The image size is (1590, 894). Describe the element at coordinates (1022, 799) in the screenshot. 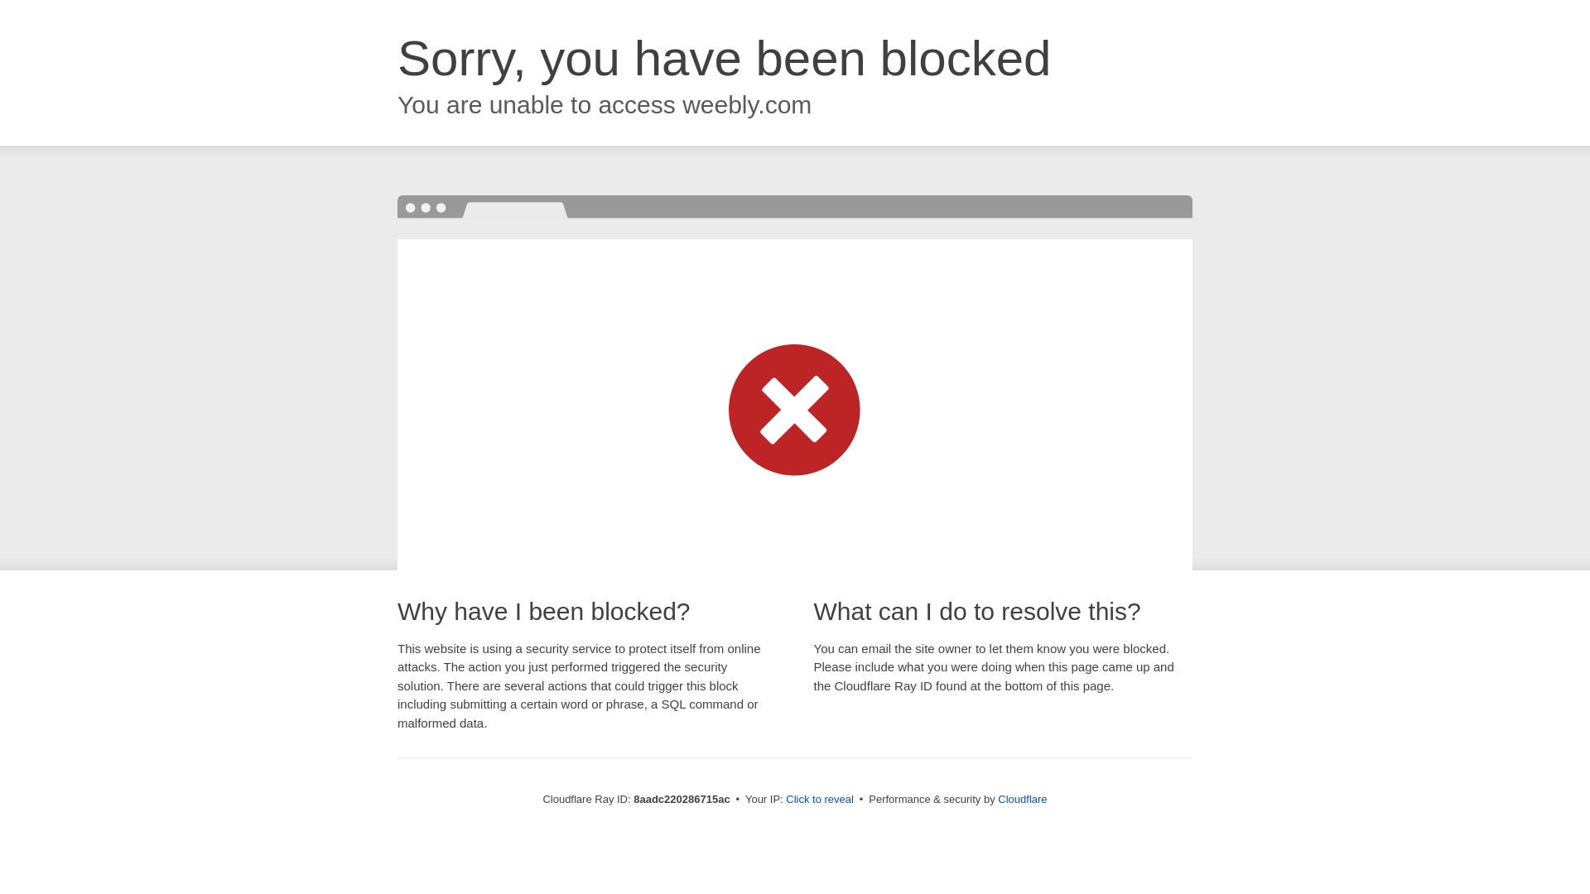

I see `Cloudflare` at that location.